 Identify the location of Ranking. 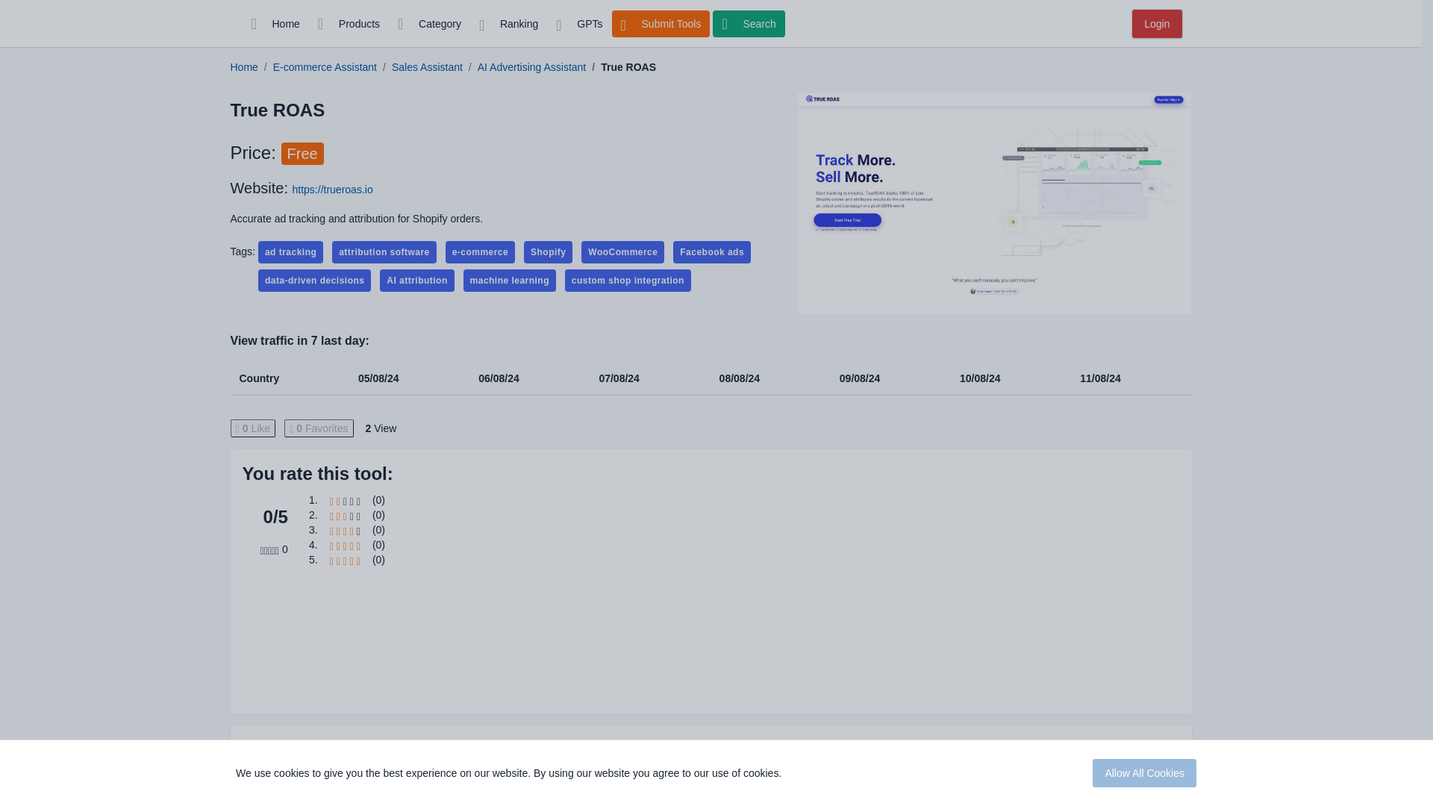
(508, 24).